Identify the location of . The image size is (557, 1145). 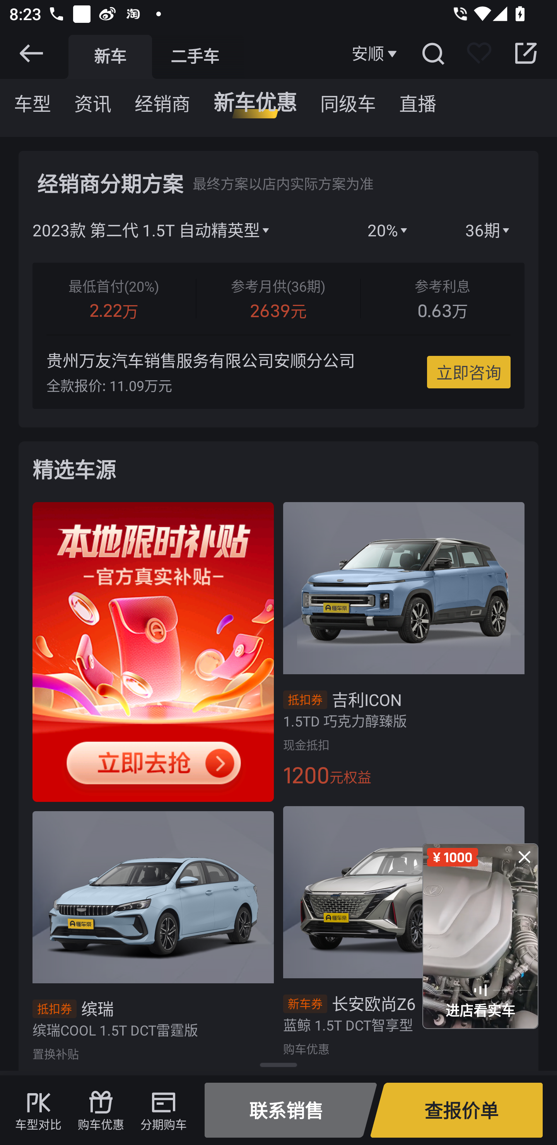
(31, 53).